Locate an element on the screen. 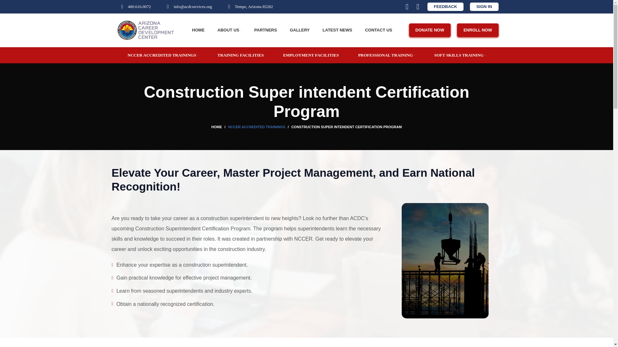 Image resolution: width=618 pixels, height=347 pixels. SOFT SKILLS TRAINING is located at coordinates (460, 55).